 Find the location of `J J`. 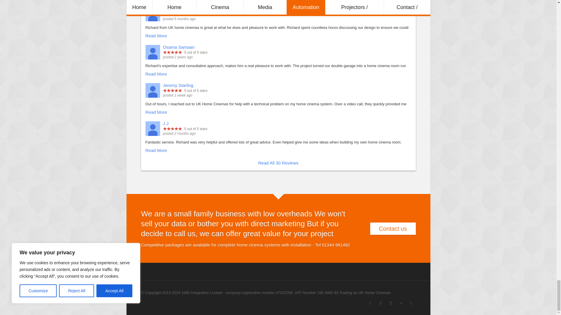

J J is located at coordinates (153, 128).